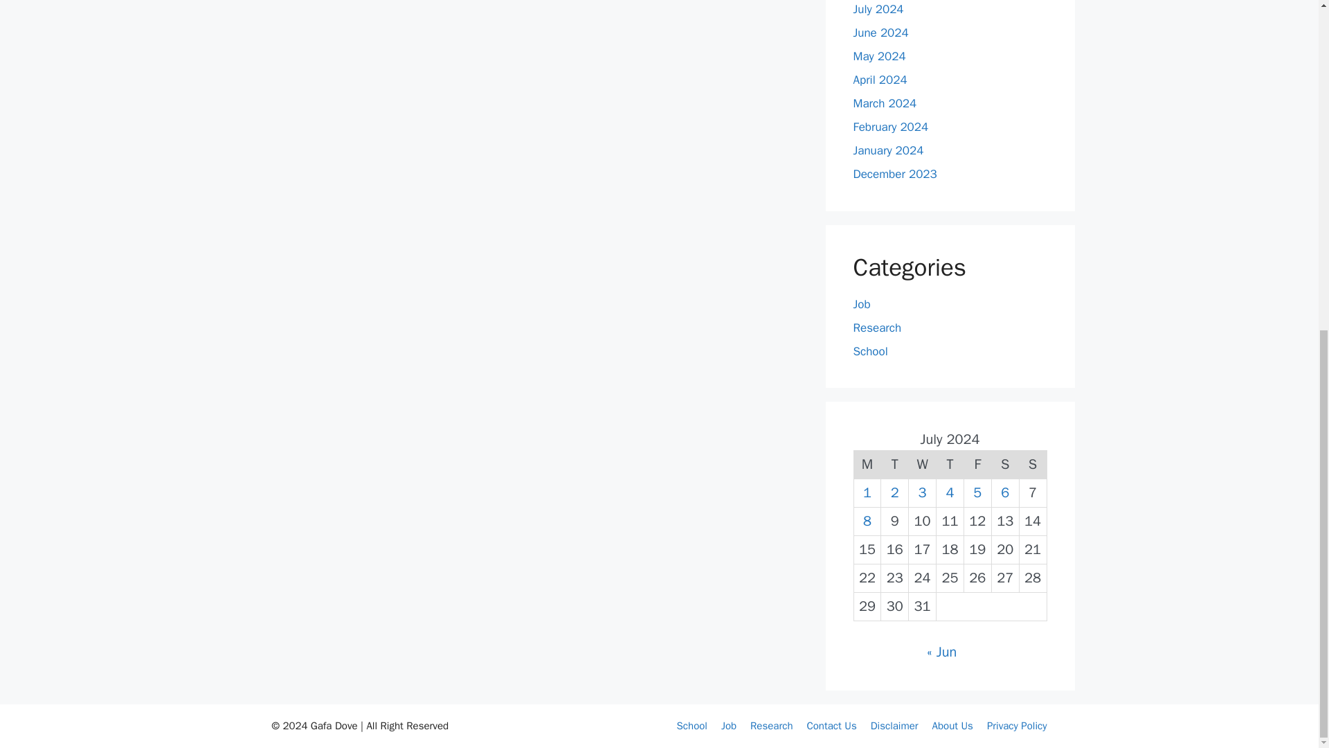 This screenshot has height=748, width=1329. I want to click on Sunday, so click(1033, 465).